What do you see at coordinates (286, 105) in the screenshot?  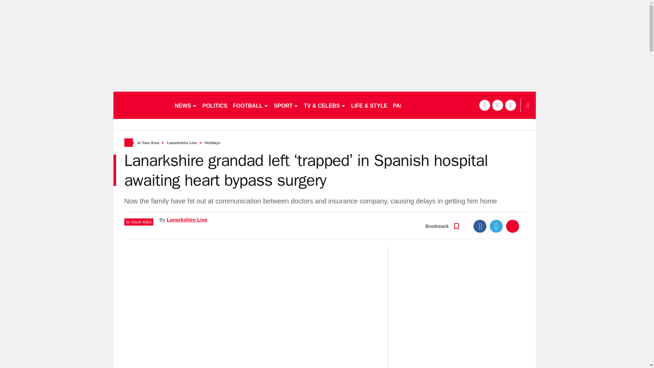 I see `SPORT` at bounding box center [286, 105].